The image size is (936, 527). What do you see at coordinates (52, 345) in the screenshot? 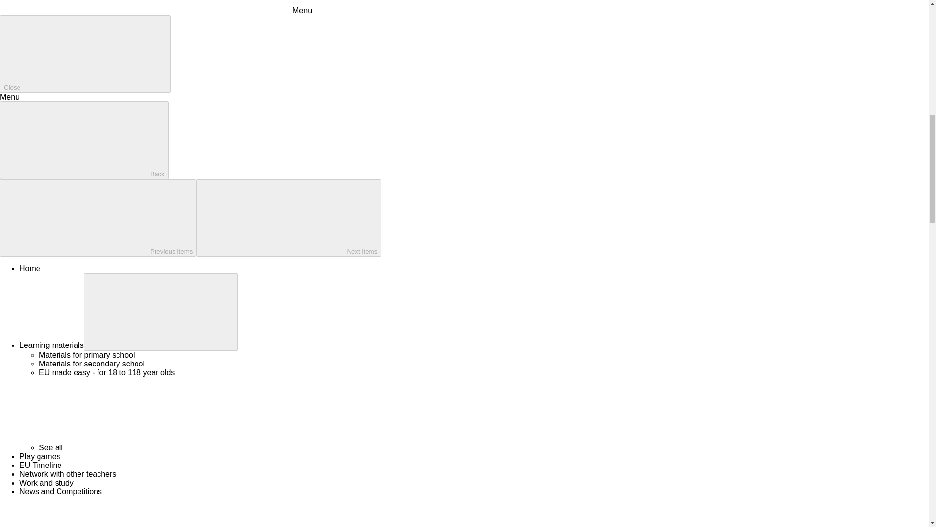
I see `Learning materials` at bounding box center [52, 345].